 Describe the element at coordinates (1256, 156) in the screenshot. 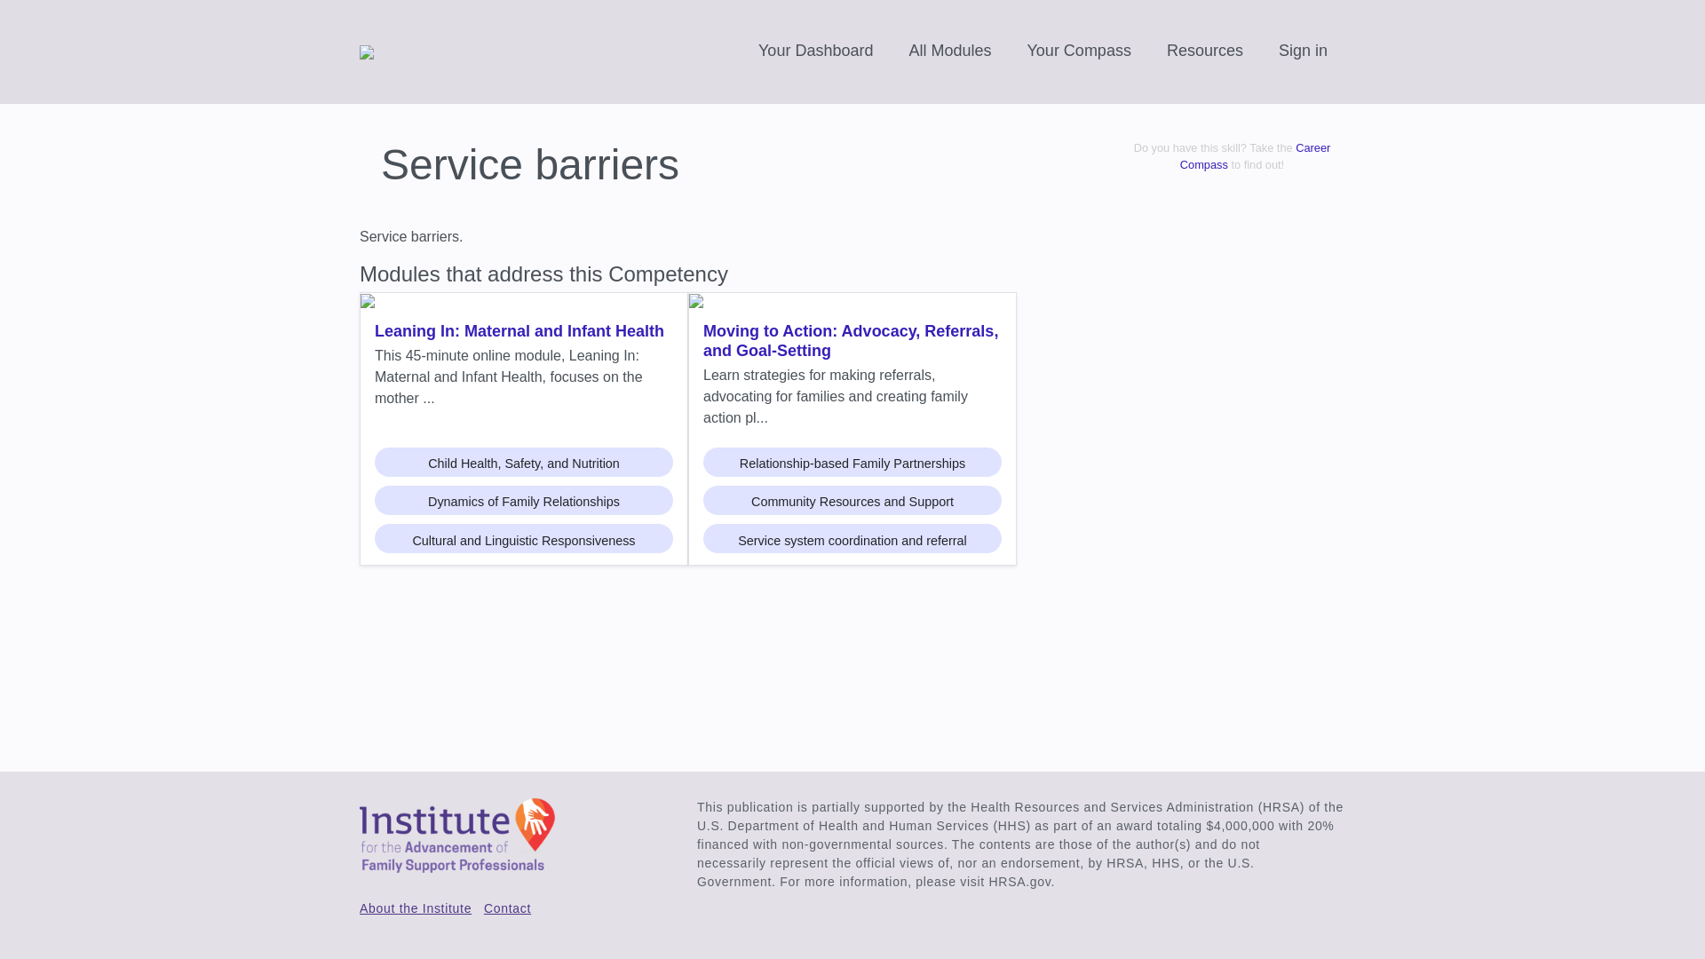

I see `Career Compass` at that location.